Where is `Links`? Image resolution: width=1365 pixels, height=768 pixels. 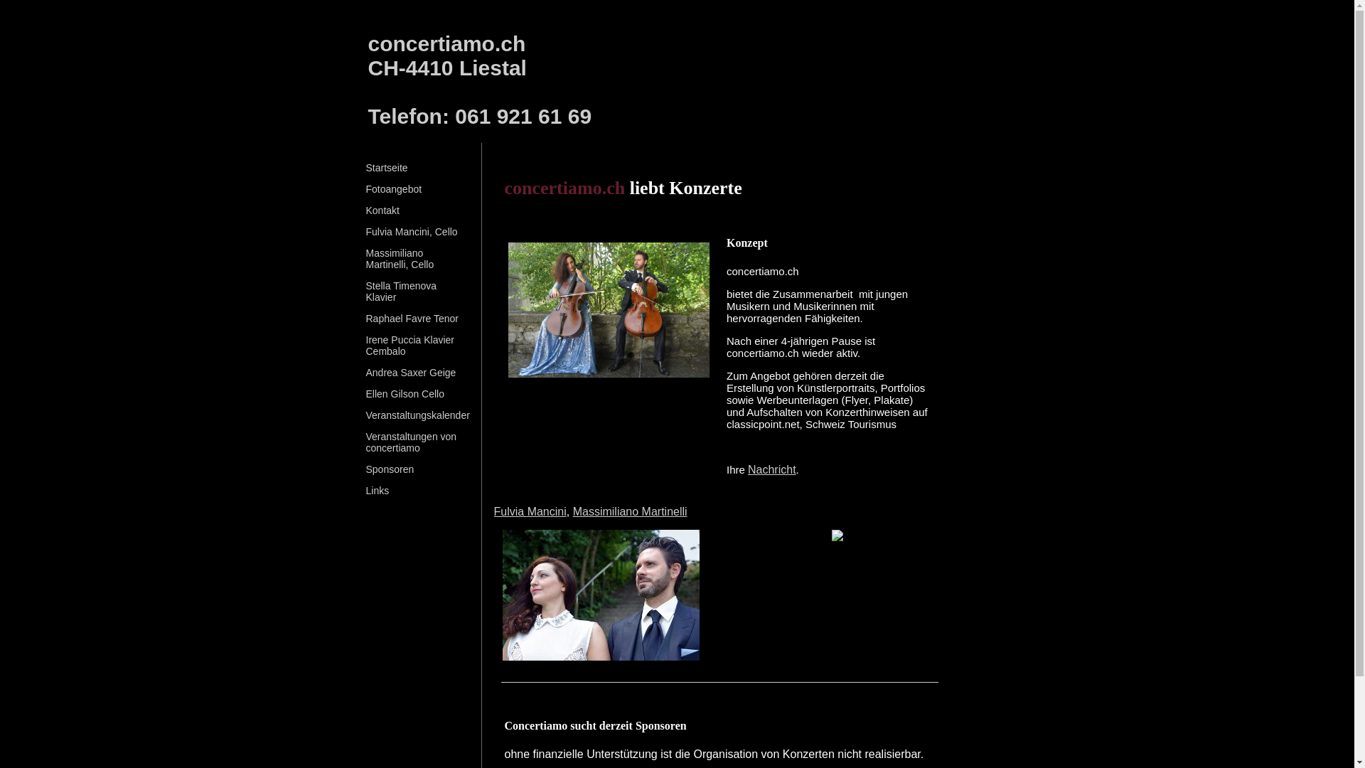 Links is located at coordinates (377, 496).